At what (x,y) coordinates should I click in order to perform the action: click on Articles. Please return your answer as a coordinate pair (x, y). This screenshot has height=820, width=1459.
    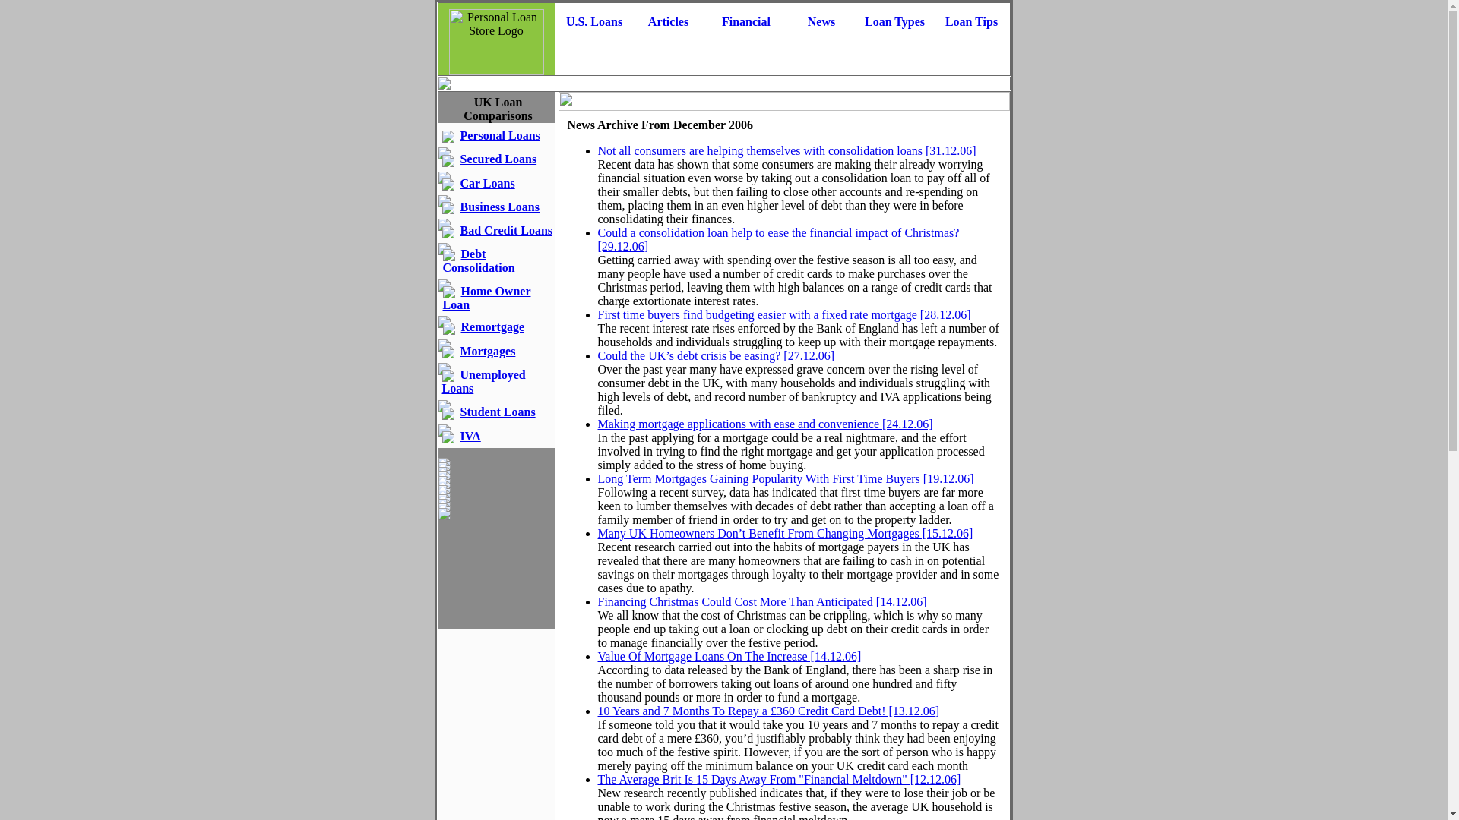
    Looking at the image, I should click on (668, 21).